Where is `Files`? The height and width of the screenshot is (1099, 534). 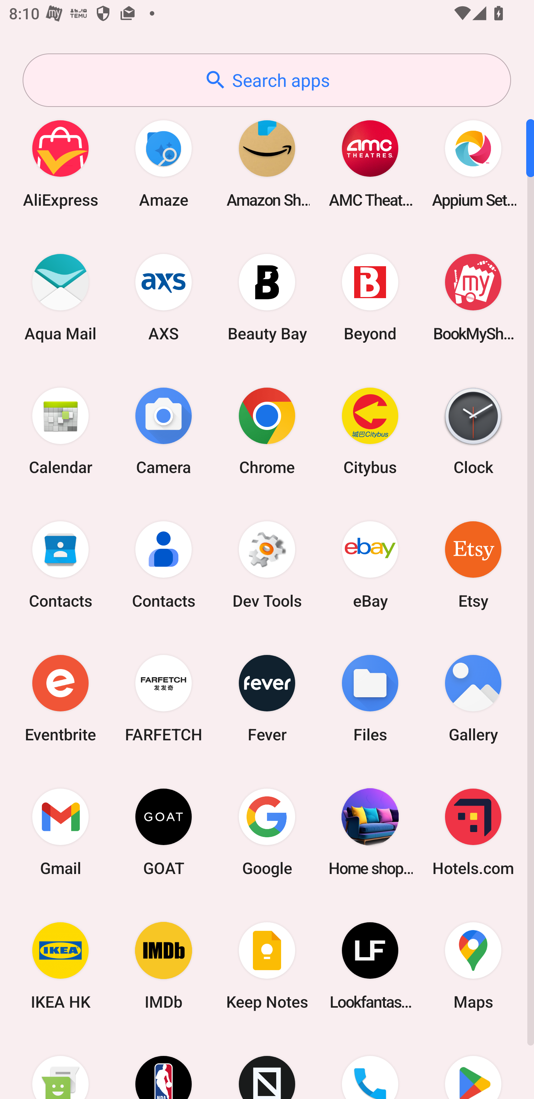
Files is located at coordinates (370, 698).